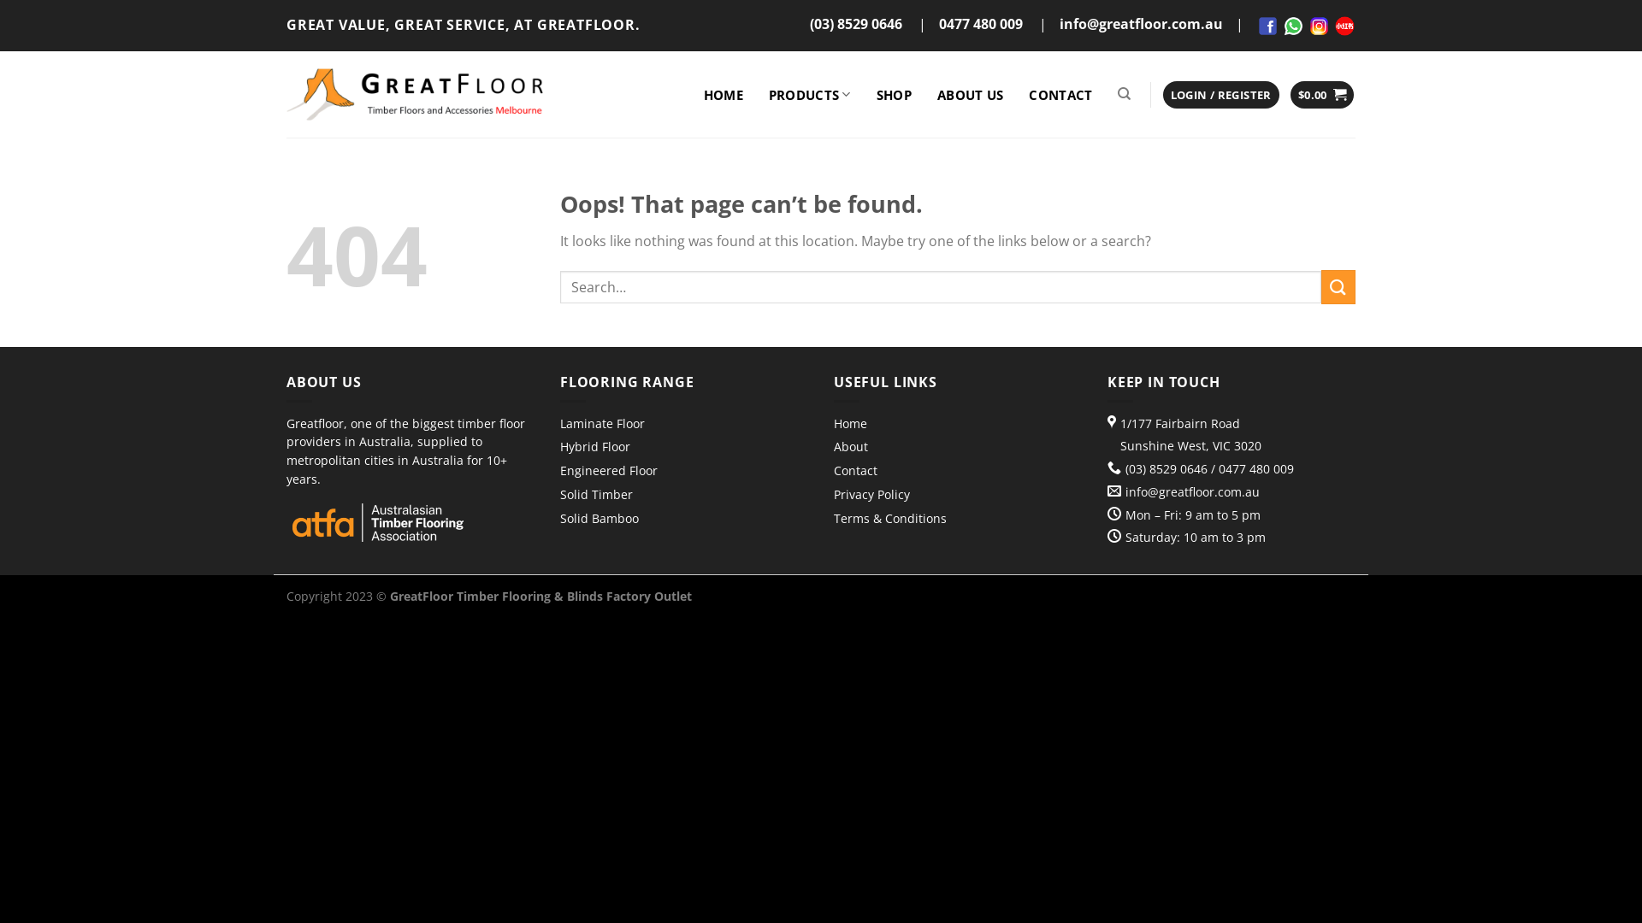 The height and width of the screenshot is (923, 1642). I want to click on GreatFloor Timber Flooring & Blinds Factory Outlet, so click(415, 94).